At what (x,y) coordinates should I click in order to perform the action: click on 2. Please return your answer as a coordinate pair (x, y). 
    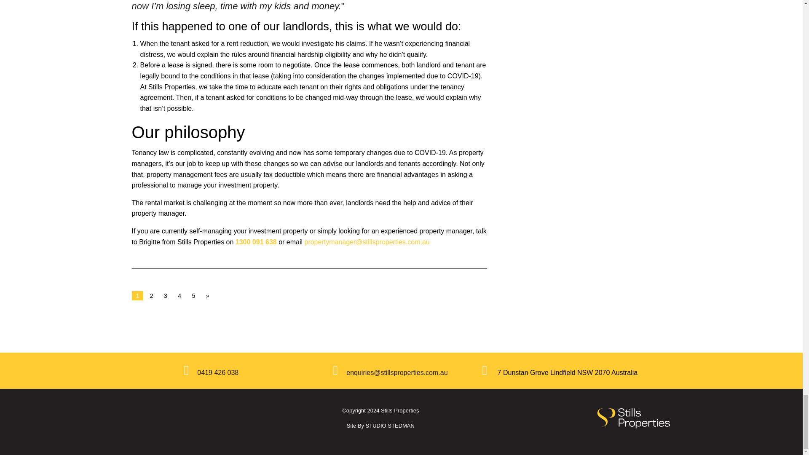
    Looking at the image, I should click on (152, 296).